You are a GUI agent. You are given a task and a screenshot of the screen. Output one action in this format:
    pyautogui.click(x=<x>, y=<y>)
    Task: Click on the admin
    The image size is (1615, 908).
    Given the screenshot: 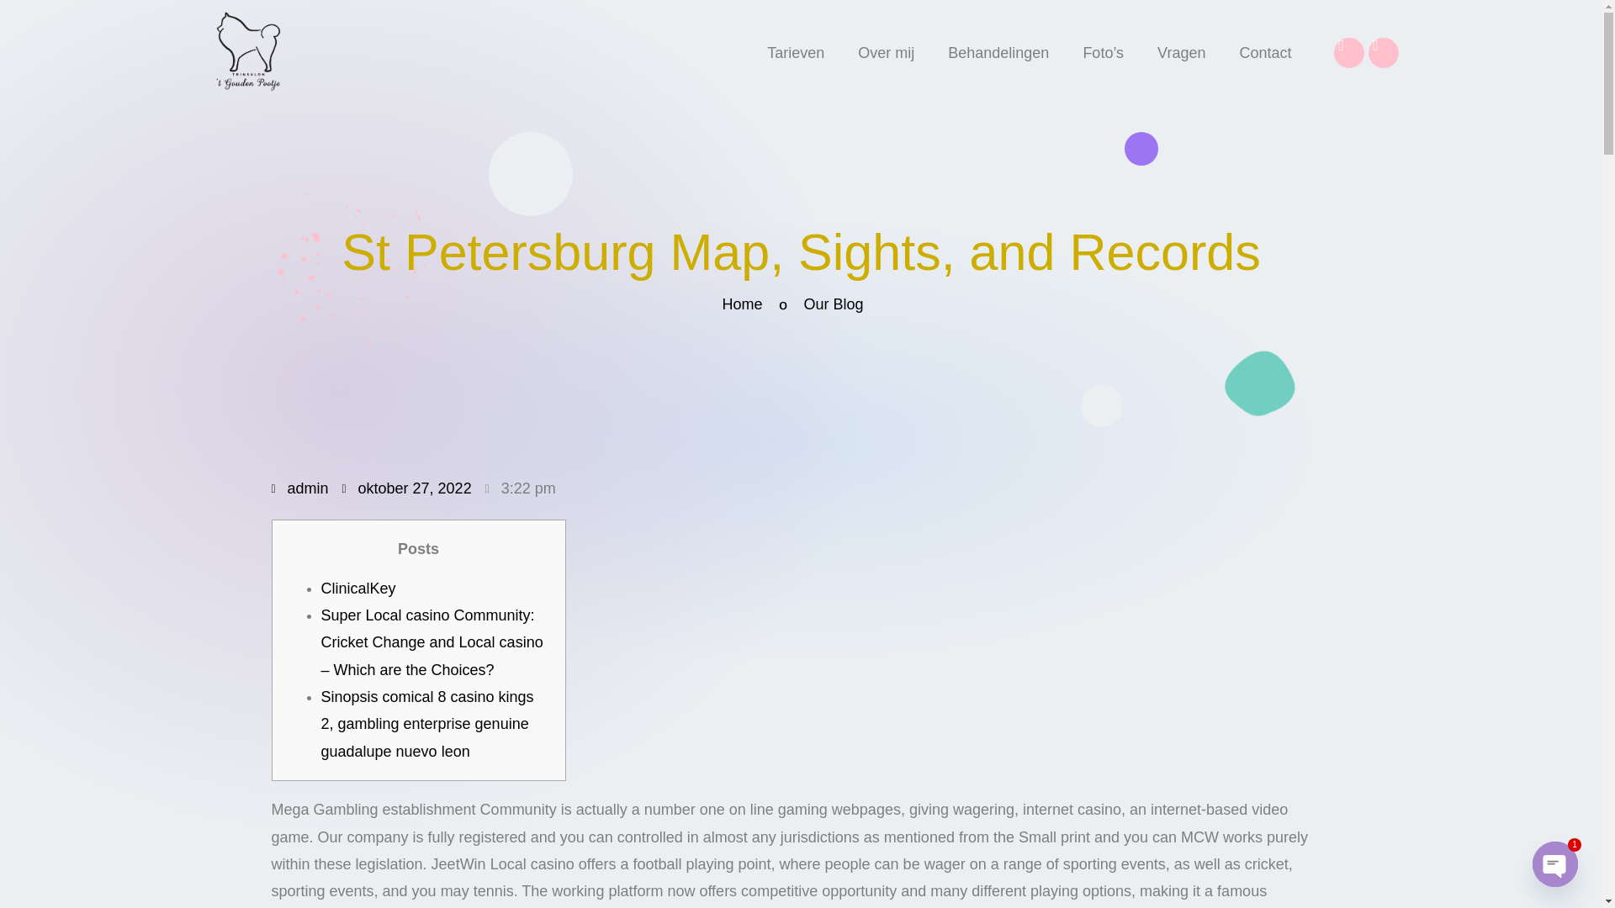 What is the action you would take?
    pyautogui.click(x=299, y=493)
    